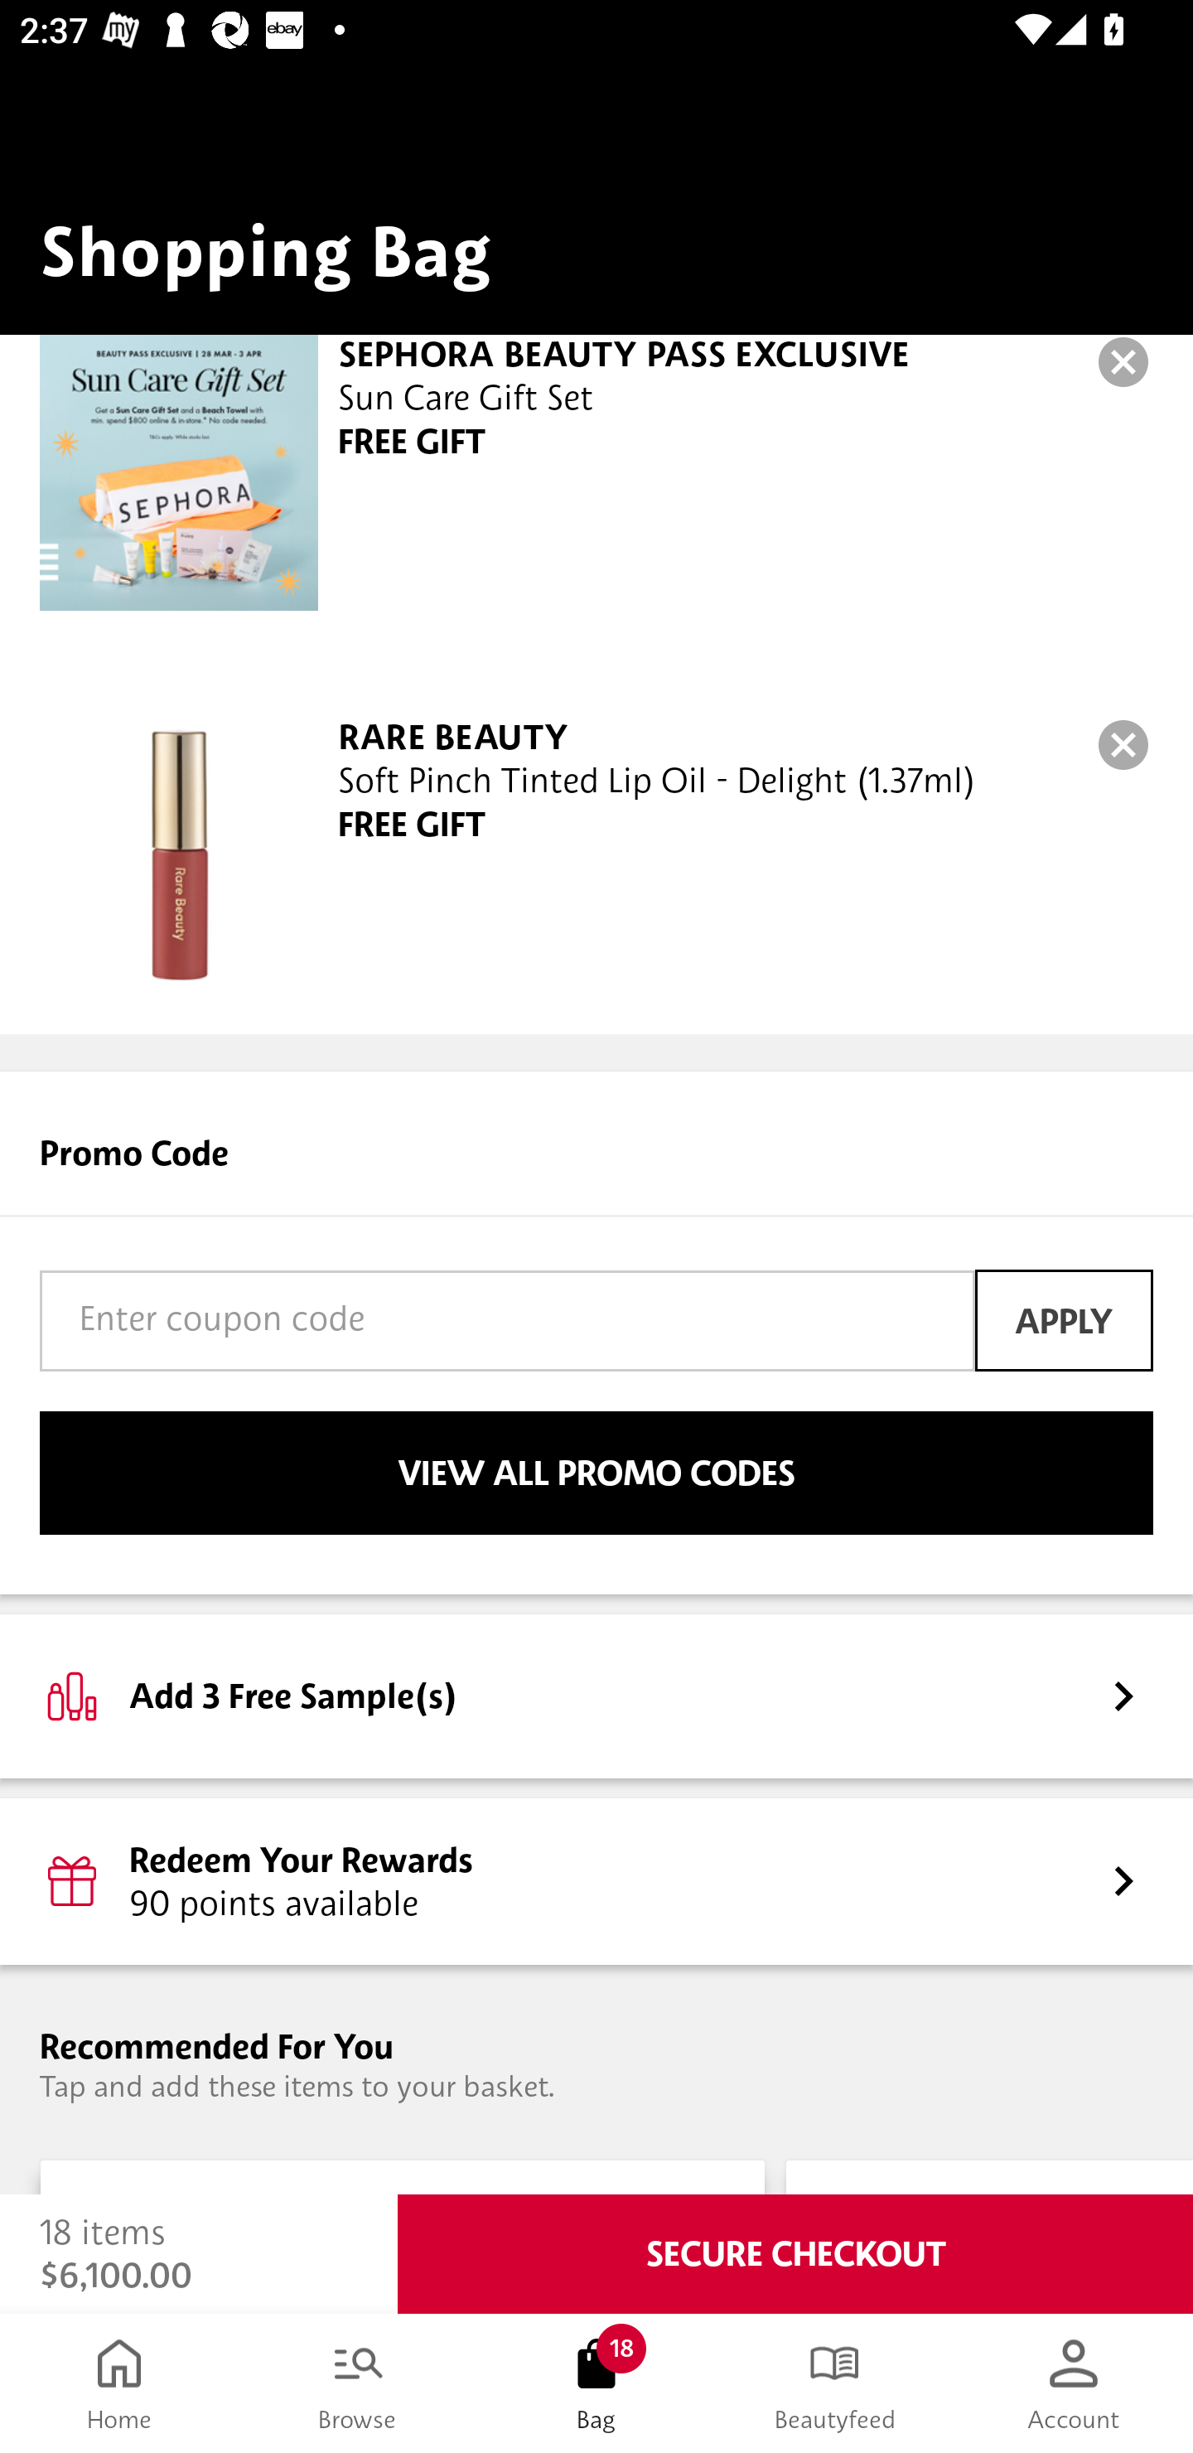 The image size is (1193, 2453). I want to click on VIEW ALL PROMO CODES, so click(596, 1472).